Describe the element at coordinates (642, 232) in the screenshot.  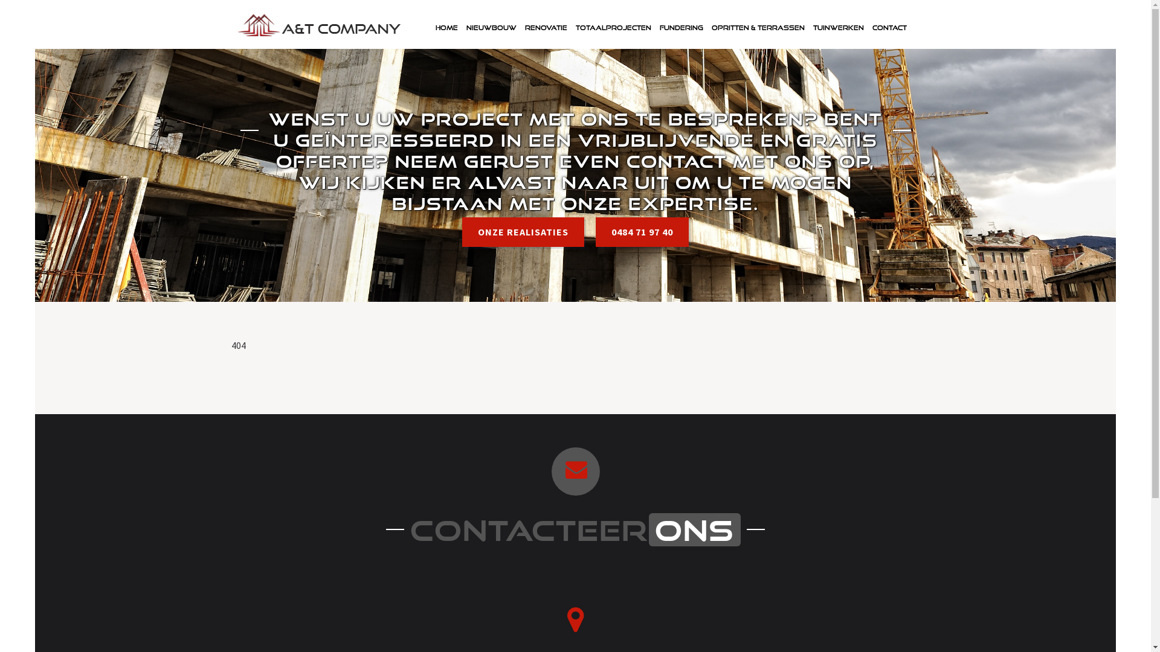
I see `0484 71 97 40` at that location.